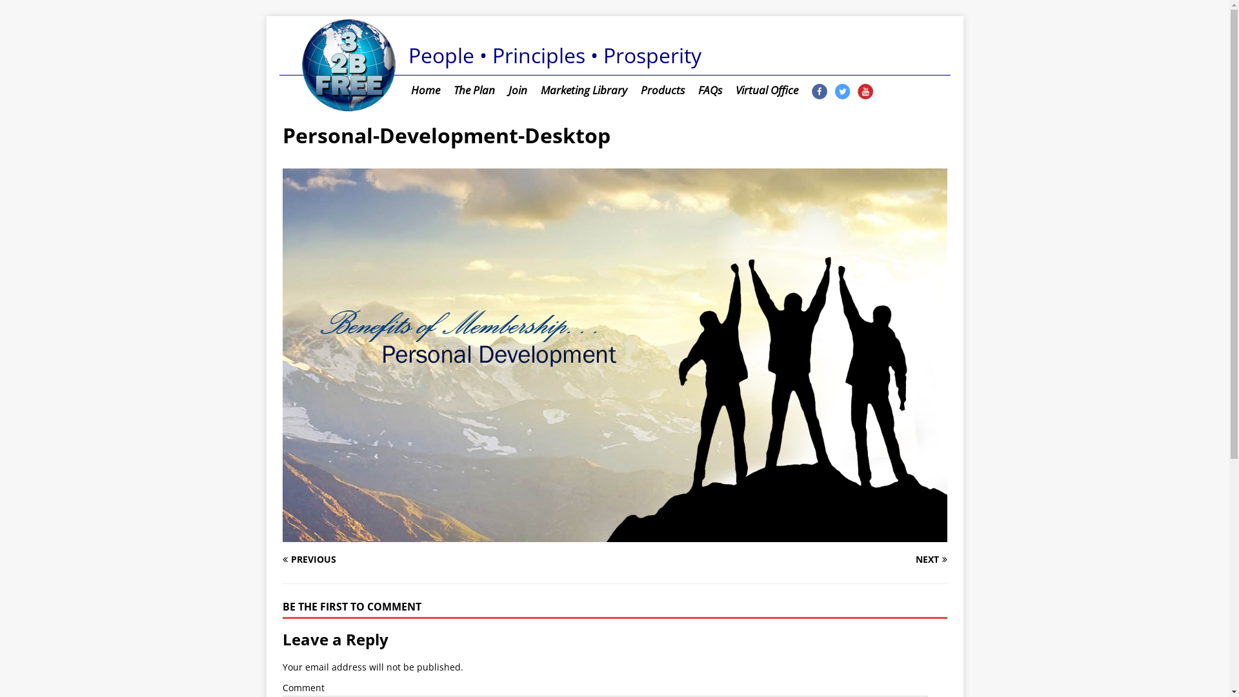  Describe the element at coordinates (583, 90) in the screenshot. I see `Marketing Library` at that location.